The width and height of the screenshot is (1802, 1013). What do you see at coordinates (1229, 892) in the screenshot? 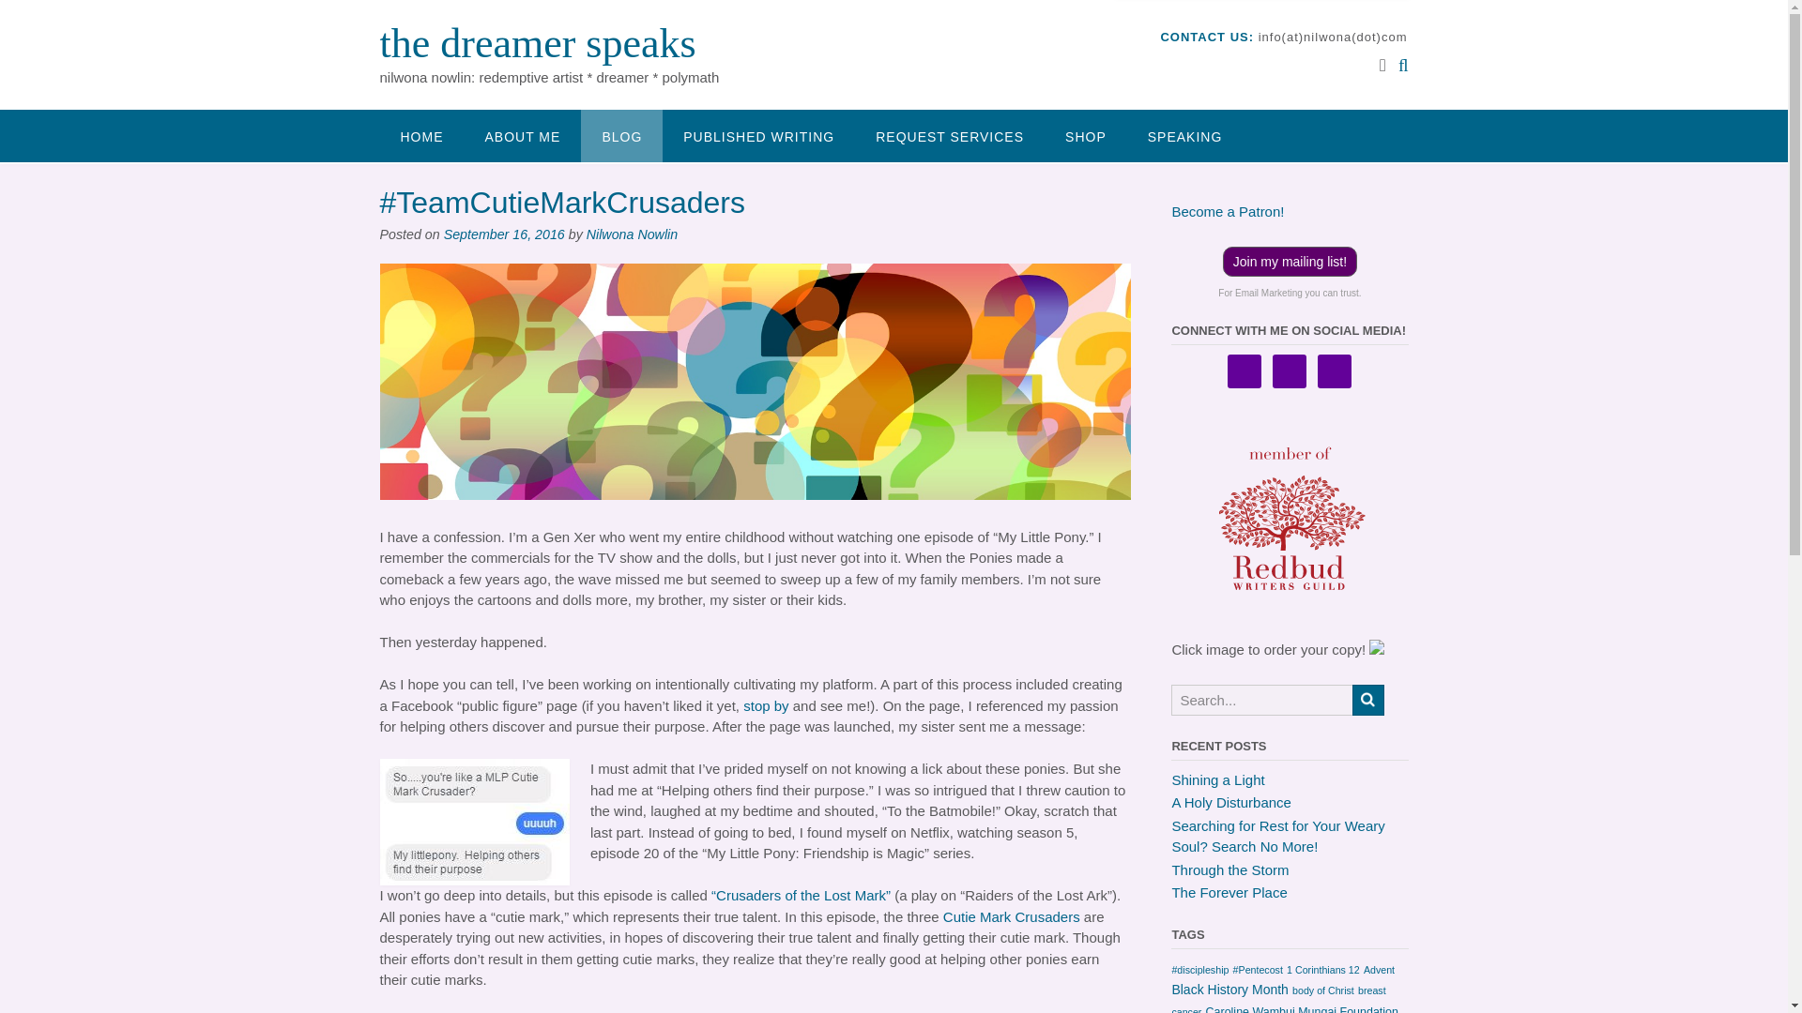
I see `The Forever Place` at bounding box center [1229, 892].